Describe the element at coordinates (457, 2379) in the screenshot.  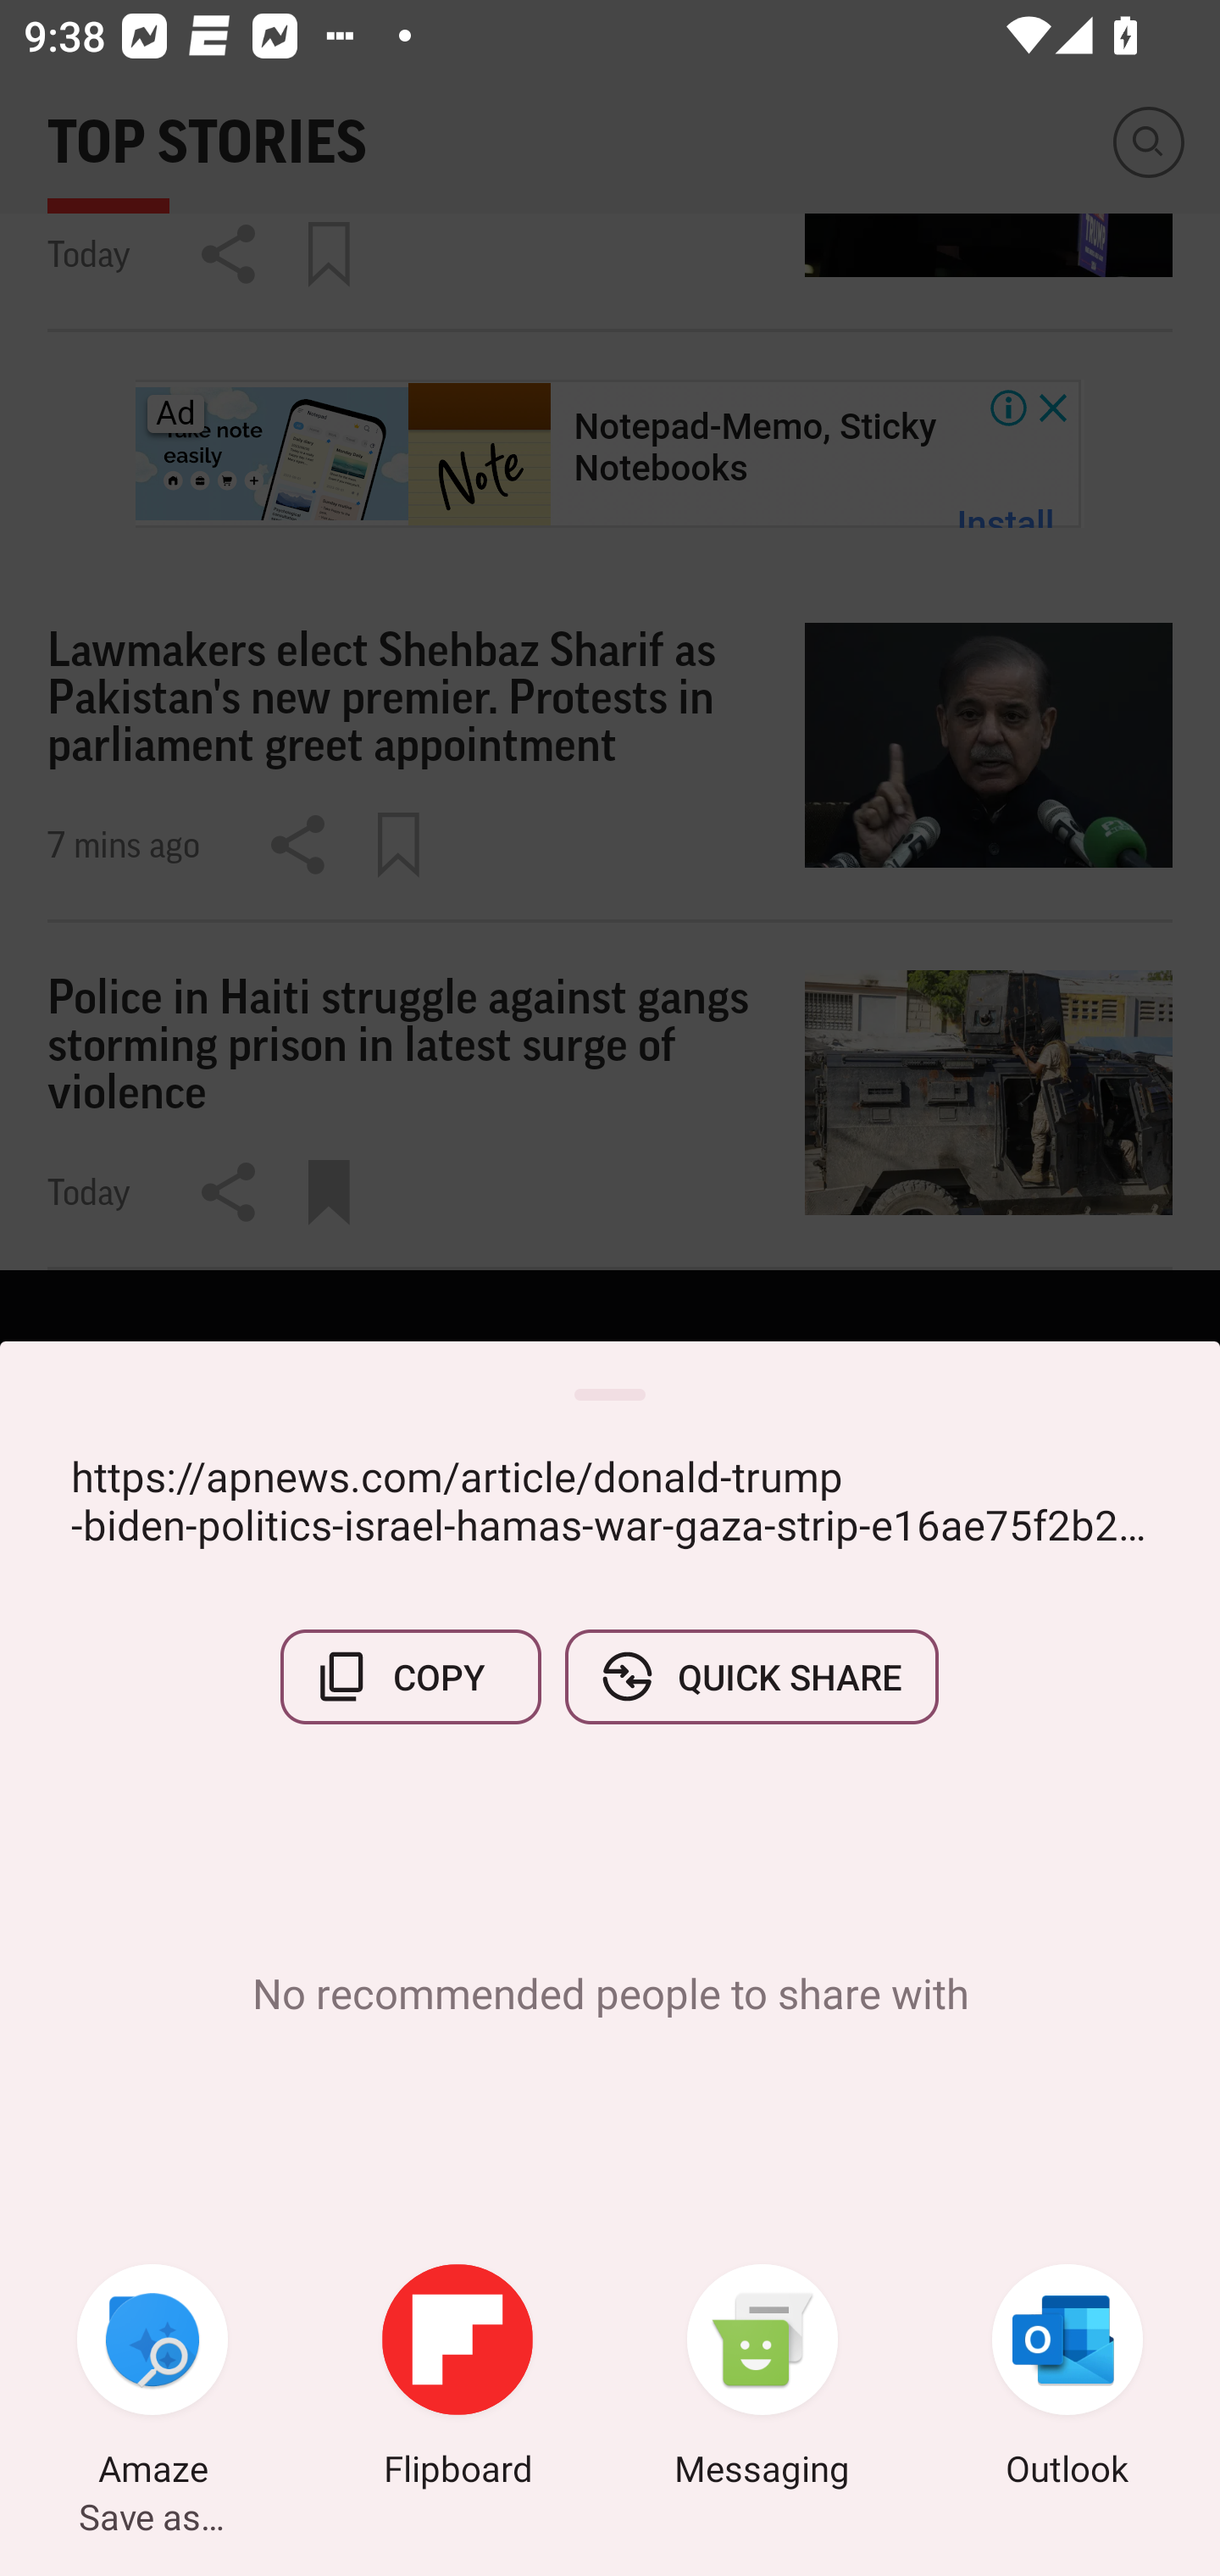
I see `Flipboard` at that location.